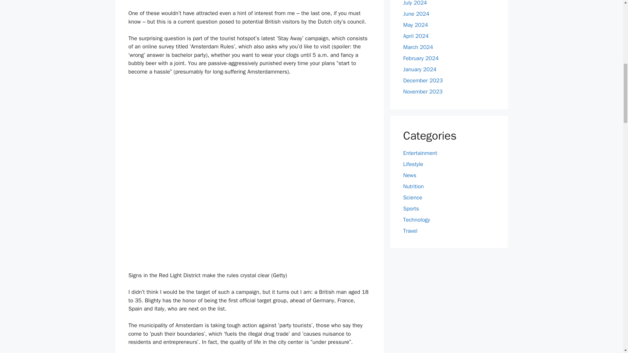  What do you see at coordinates (415, 25) in the screenshot?
I see `May 2024` at bounding box center [415, 25].